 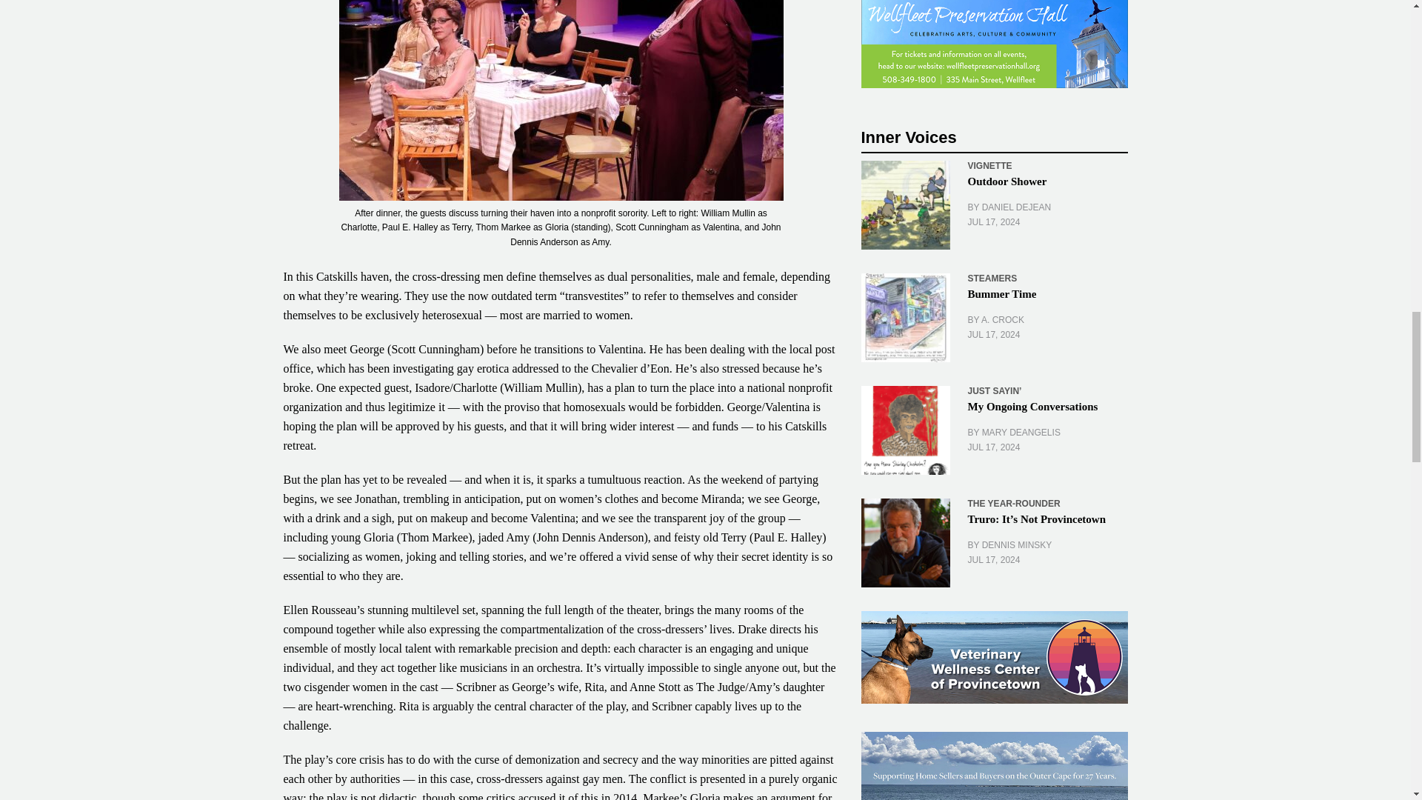 I want to click on More from this category, so click(x=1013, y=503).